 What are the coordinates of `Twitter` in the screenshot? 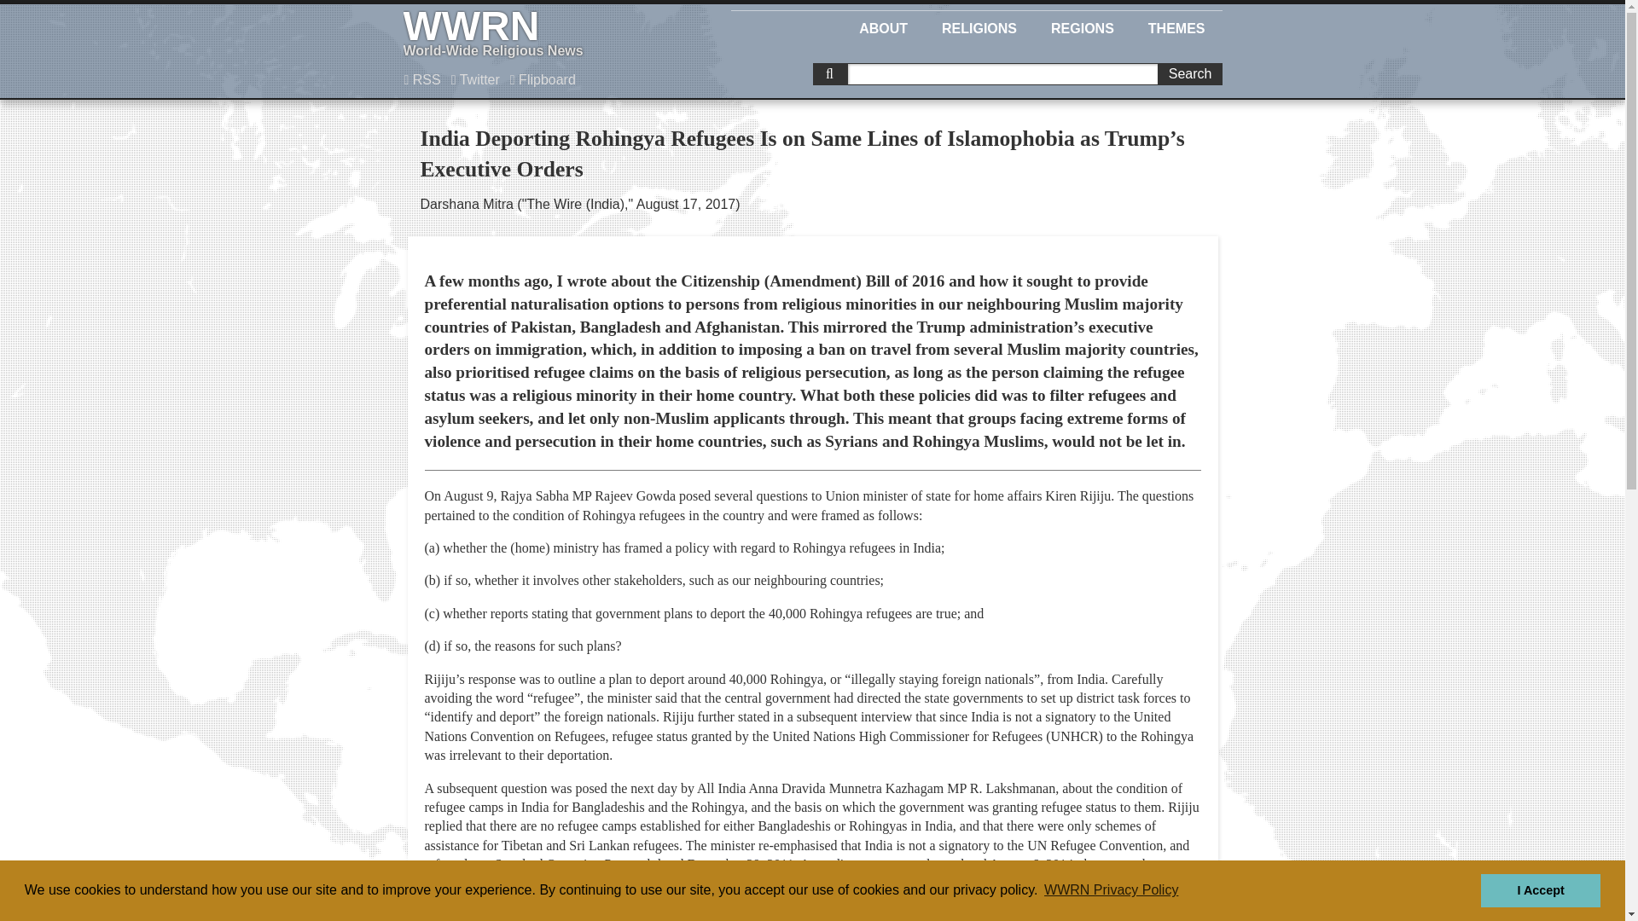 It's located at (546, 34).